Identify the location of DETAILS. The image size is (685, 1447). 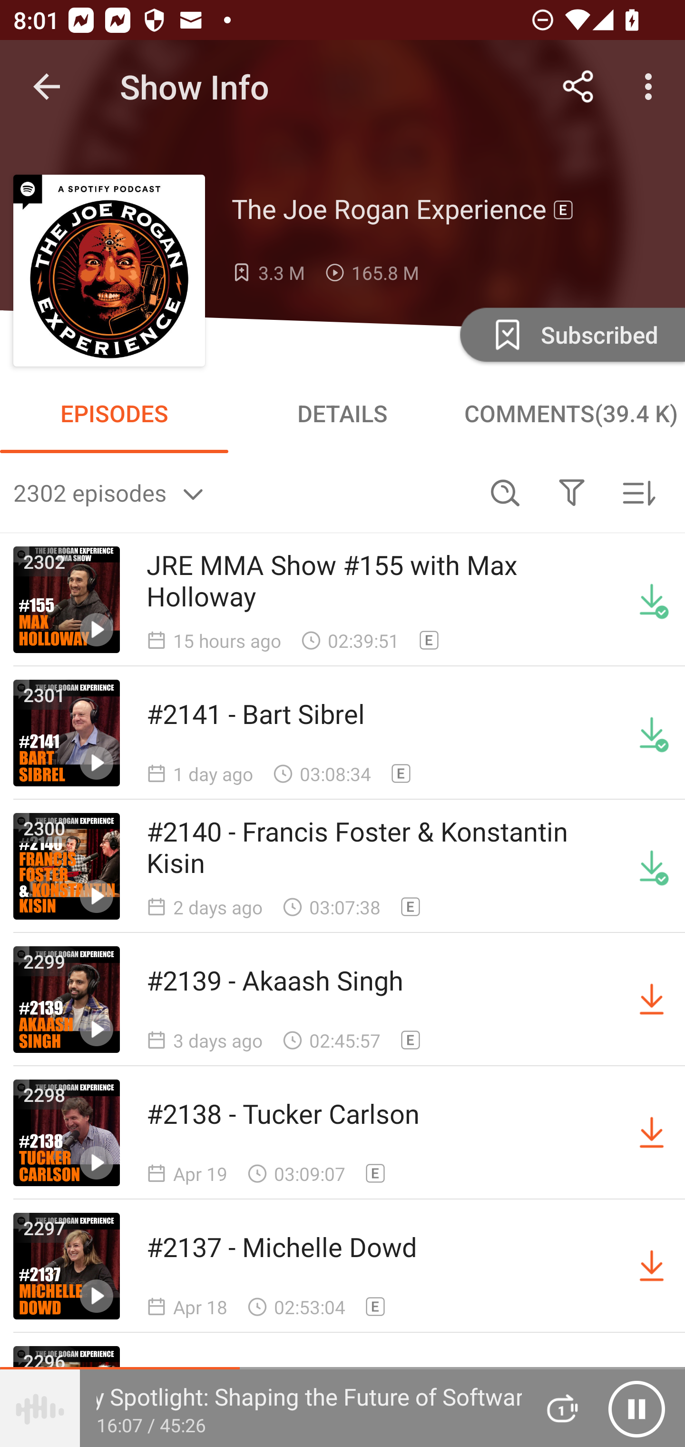
(342, 413).